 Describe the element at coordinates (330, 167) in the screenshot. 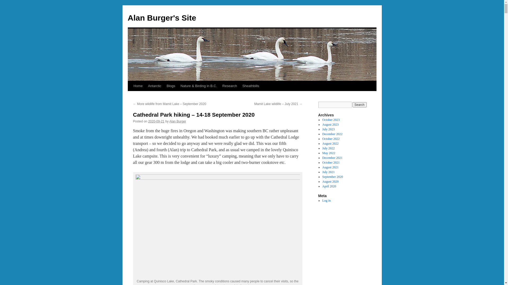

I see `August 2021` at that location.